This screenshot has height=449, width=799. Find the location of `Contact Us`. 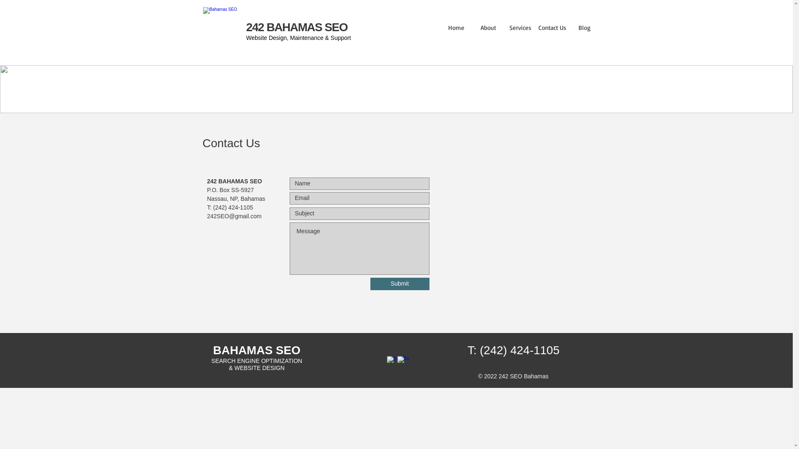

Contact Us is located at coordinates (553, 27).